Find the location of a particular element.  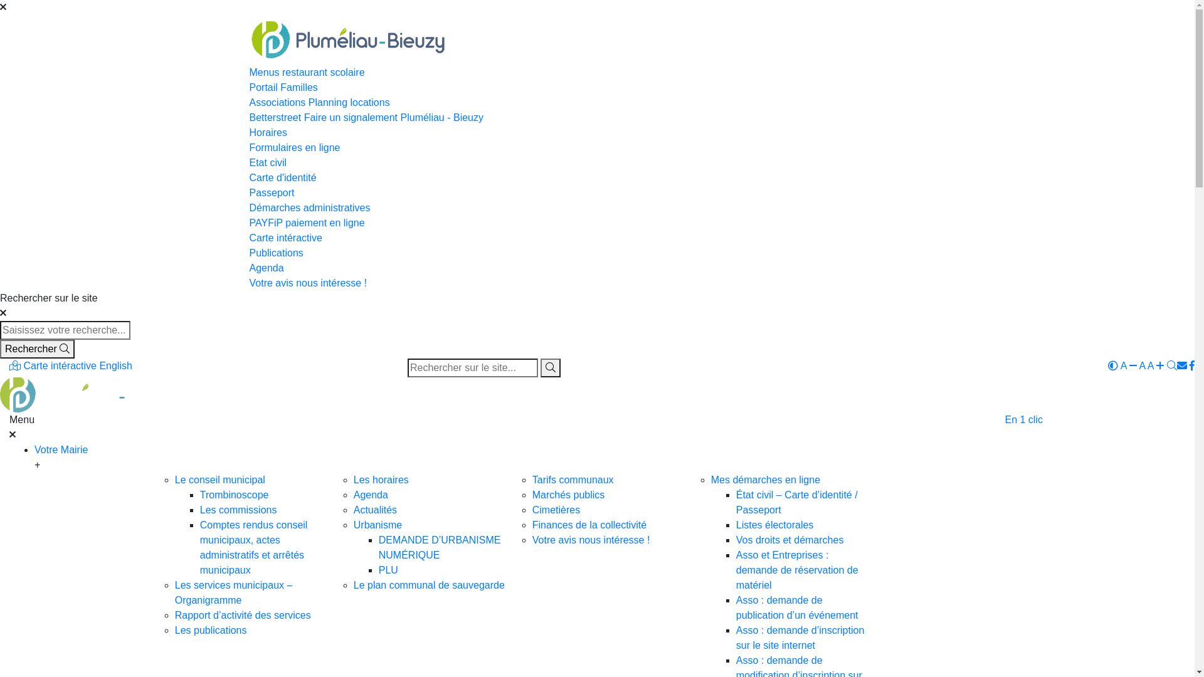

Agenda is located at coordinates (598, 268).